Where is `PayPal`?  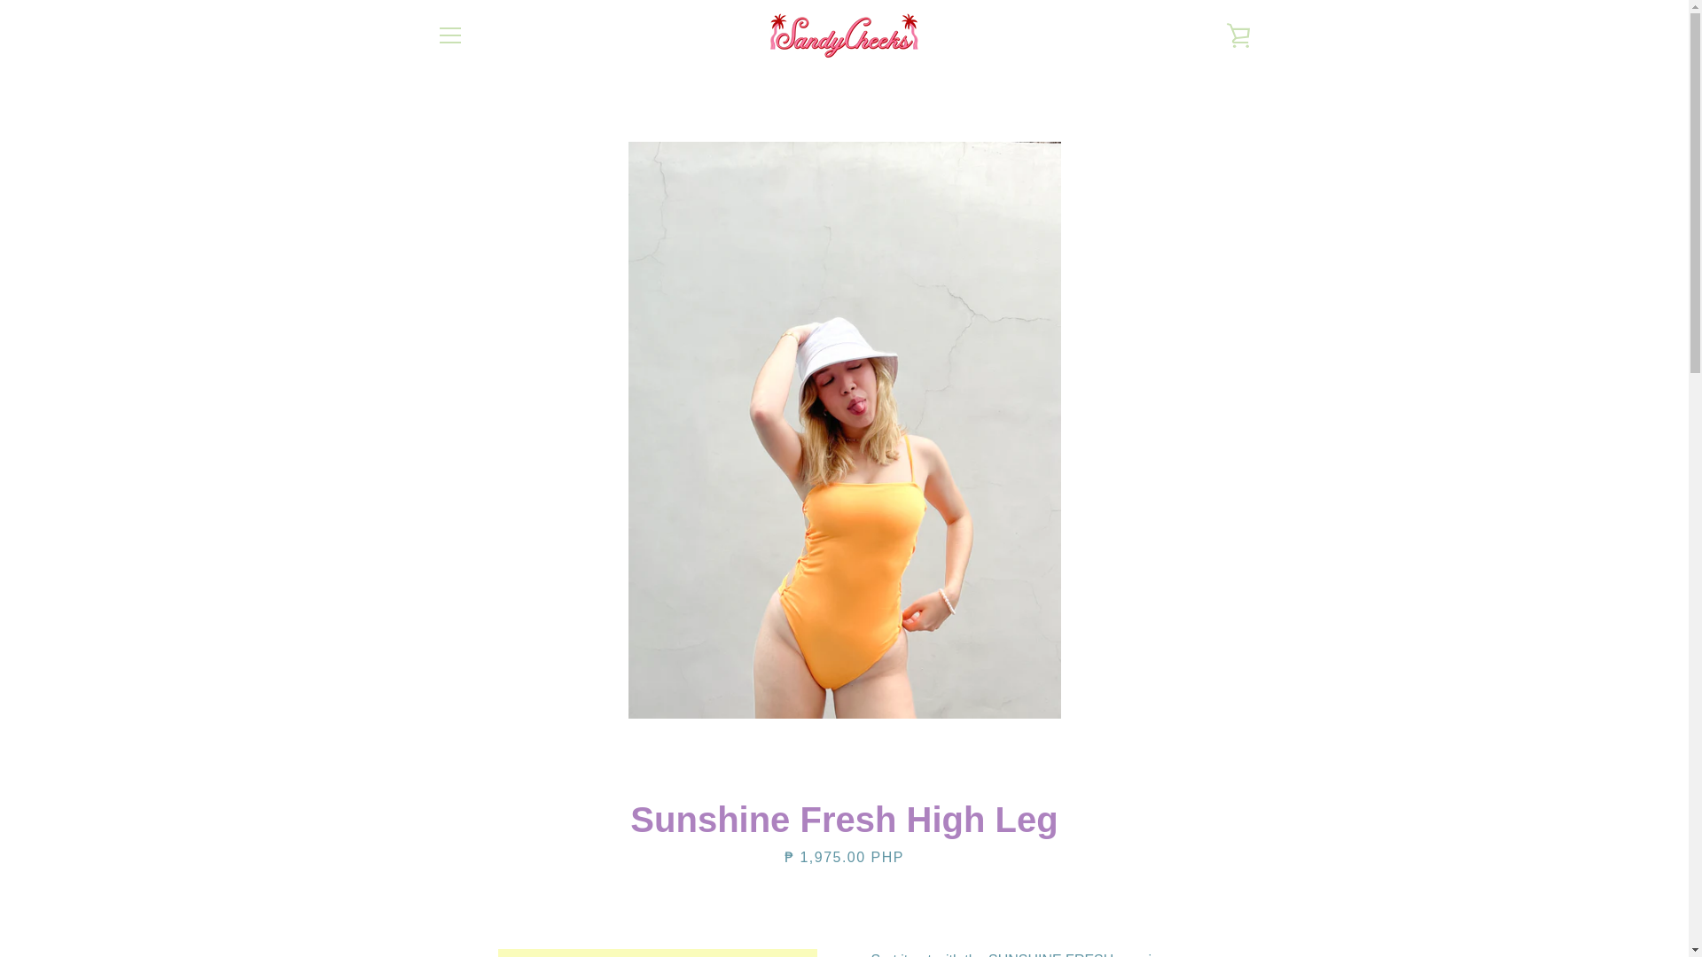 PayPal is located at coordinates (1236, 899).